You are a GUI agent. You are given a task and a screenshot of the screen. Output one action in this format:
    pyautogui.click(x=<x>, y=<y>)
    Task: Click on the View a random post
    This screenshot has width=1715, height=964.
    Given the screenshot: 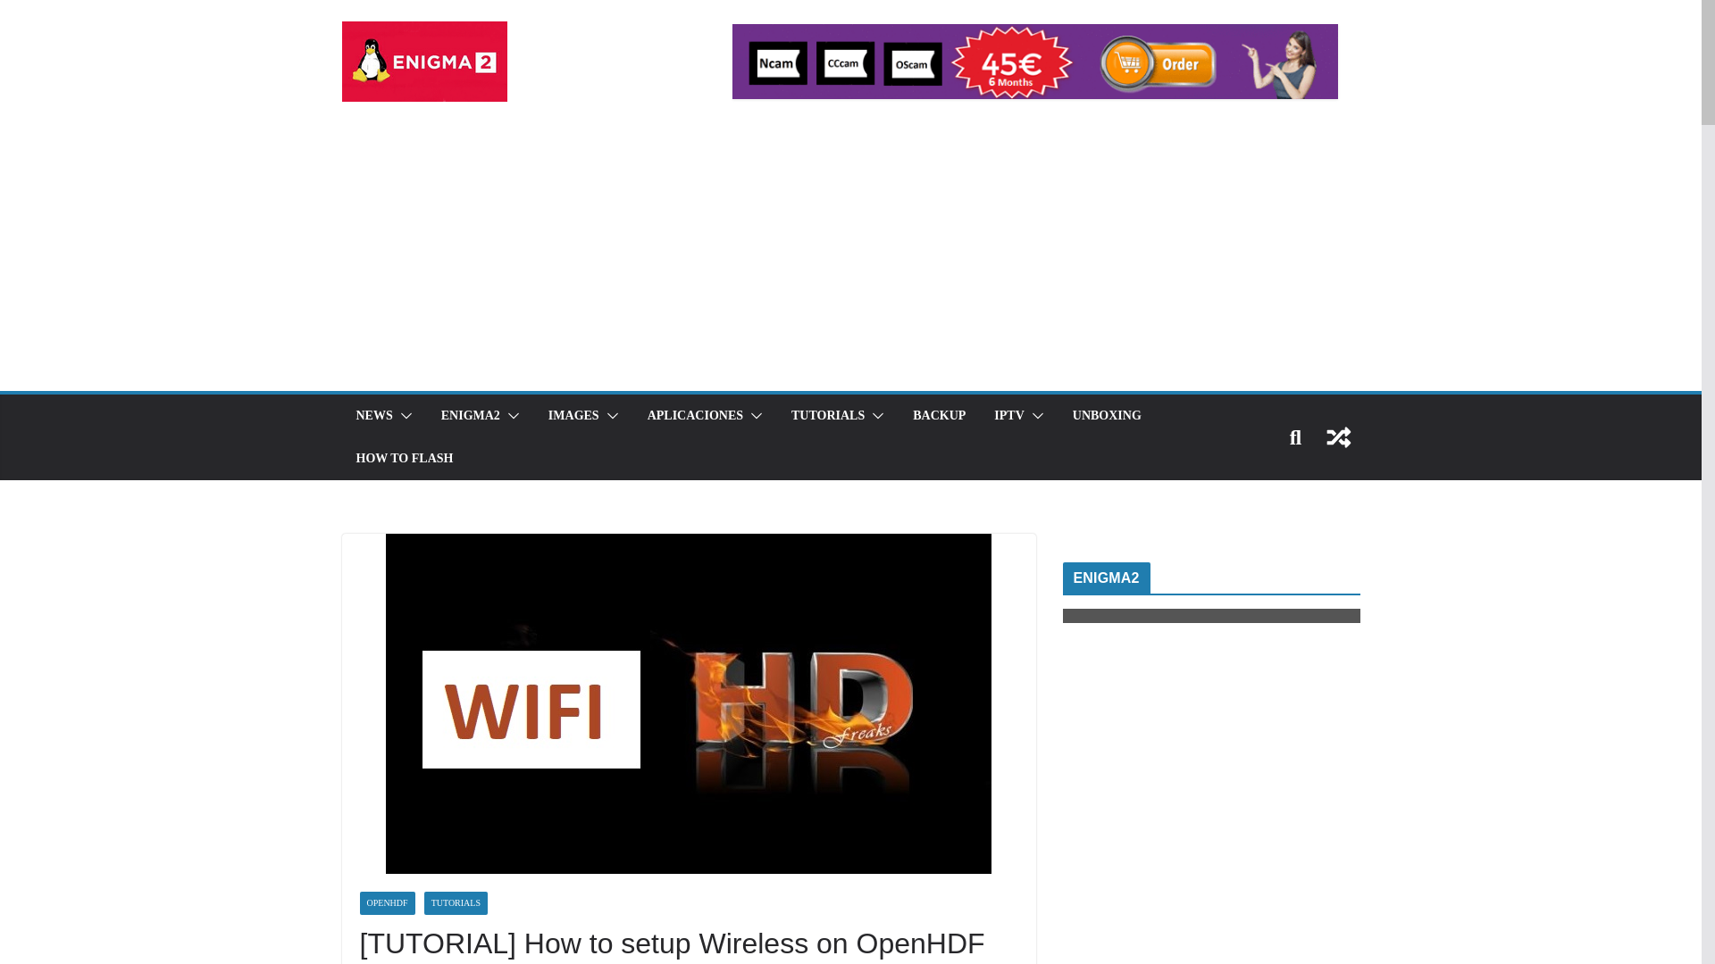 What is the action you would take?
    pyautogui.click(x=1338, y=437)
    